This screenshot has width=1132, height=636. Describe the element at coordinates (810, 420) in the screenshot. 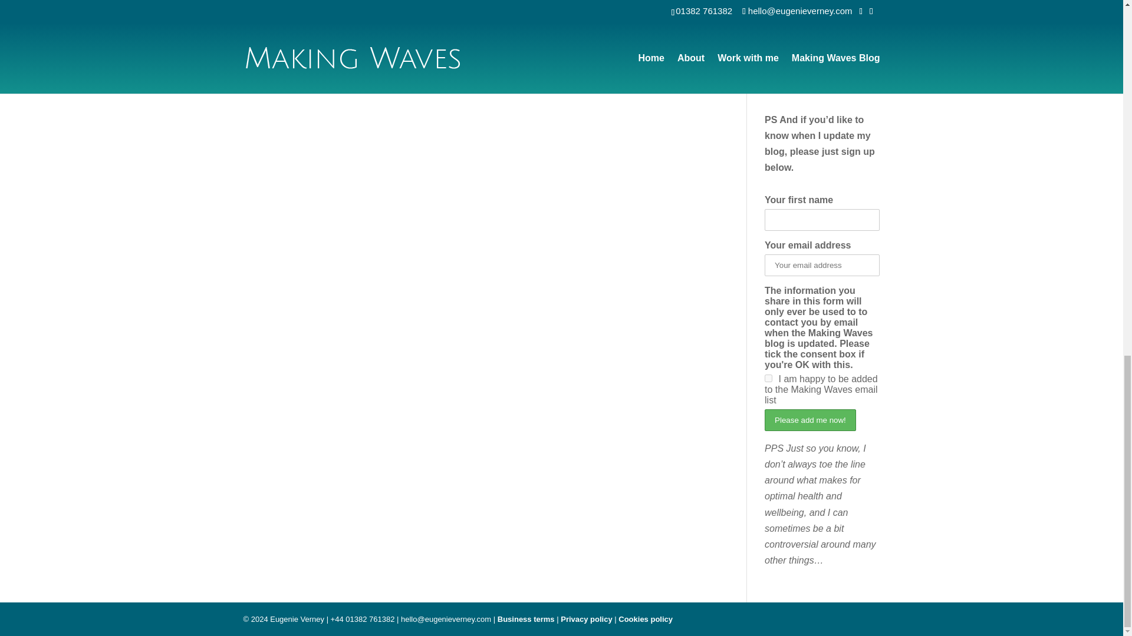

I see `Please add me now!` at that location.